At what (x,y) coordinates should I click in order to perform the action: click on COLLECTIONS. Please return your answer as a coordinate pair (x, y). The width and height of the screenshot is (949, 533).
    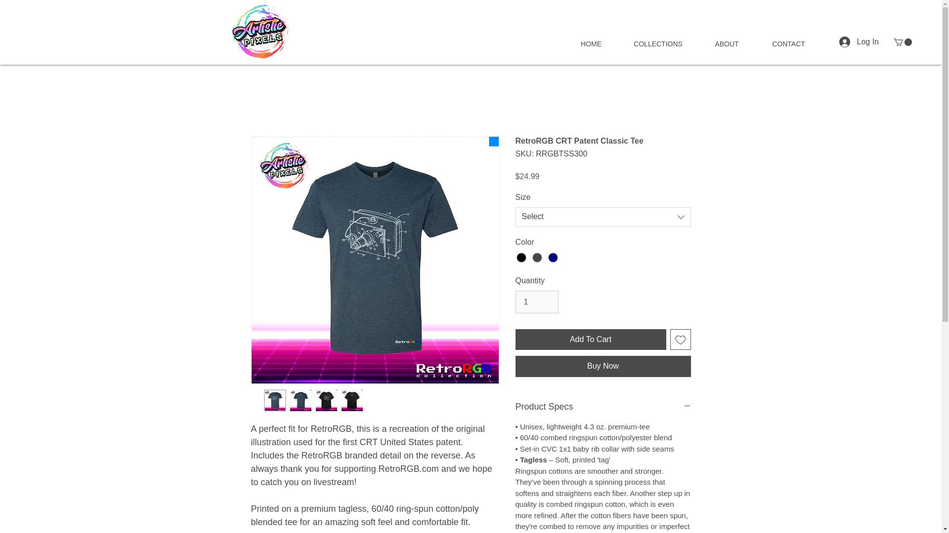
    Looking at the image, I should click on (658, 43).